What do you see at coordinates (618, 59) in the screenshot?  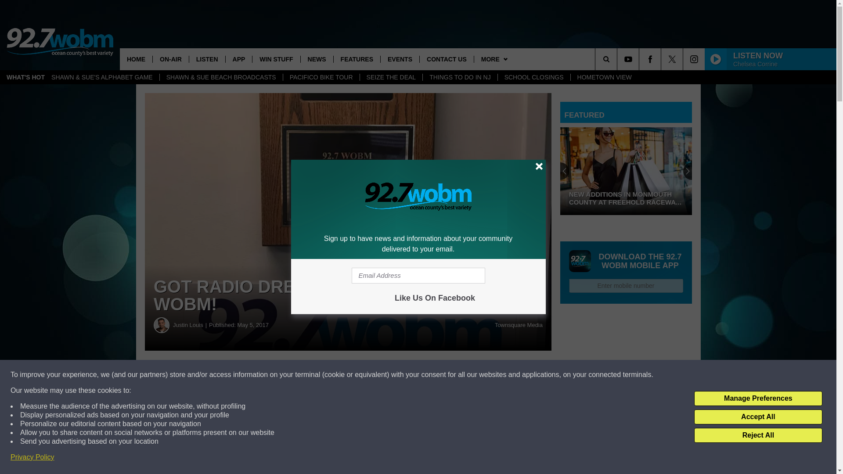 I see `SEARCH` at bounding box center [618, 59].